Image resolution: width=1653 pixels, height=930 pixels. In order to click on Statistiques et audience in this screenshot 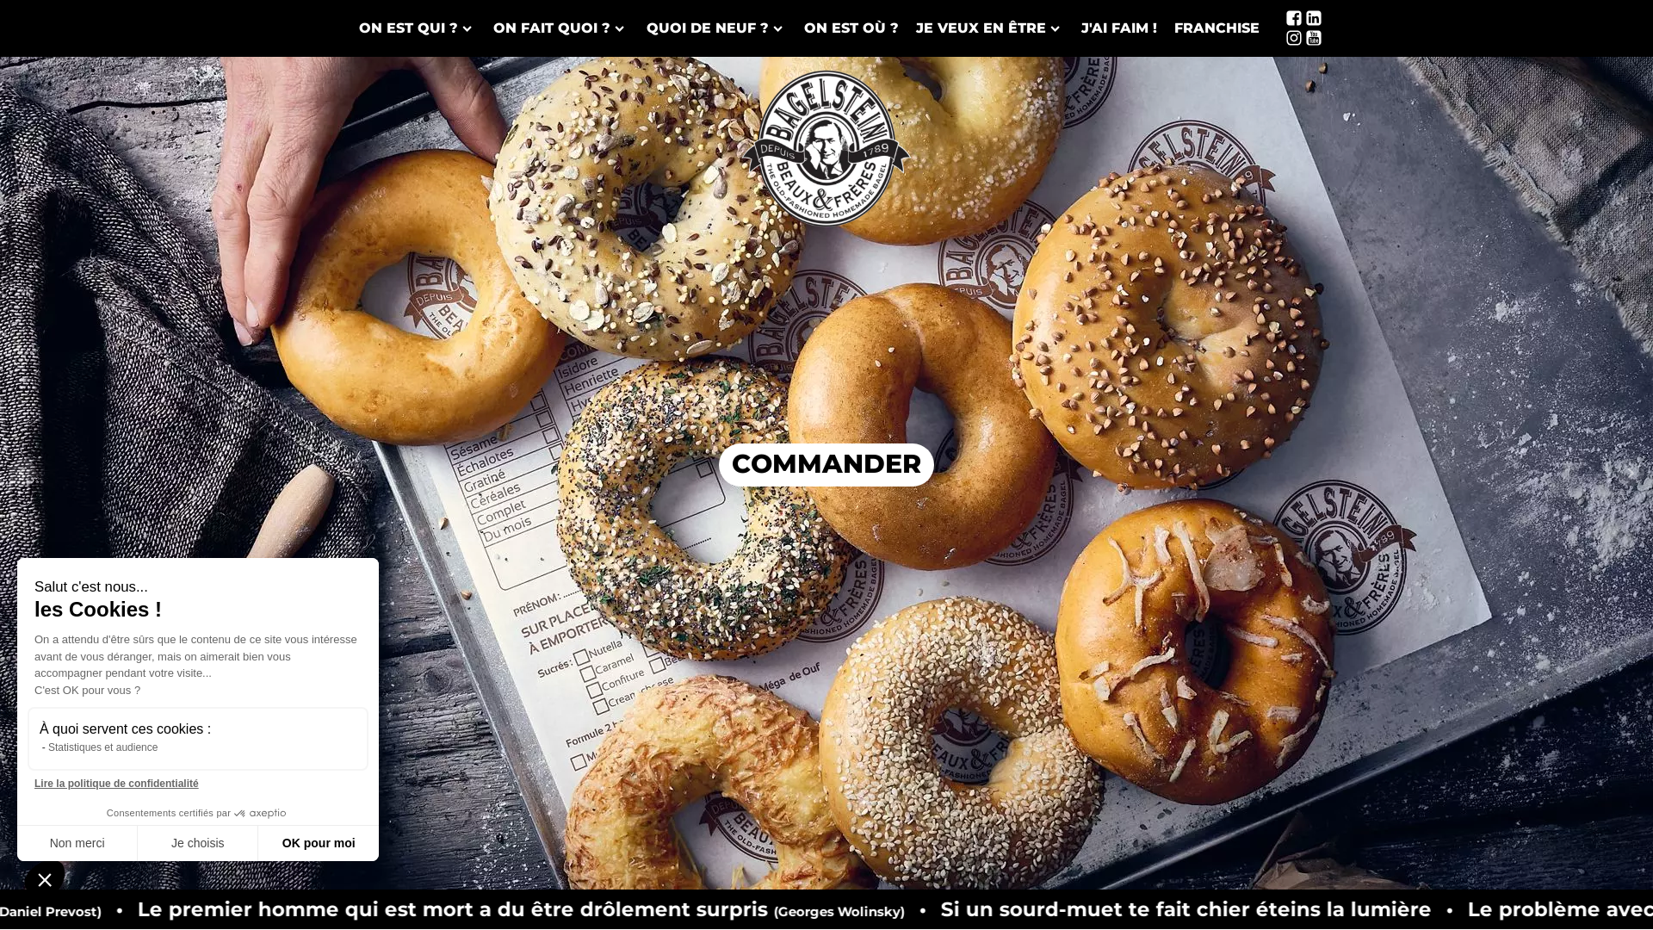, I will do `click(103, 747)`.